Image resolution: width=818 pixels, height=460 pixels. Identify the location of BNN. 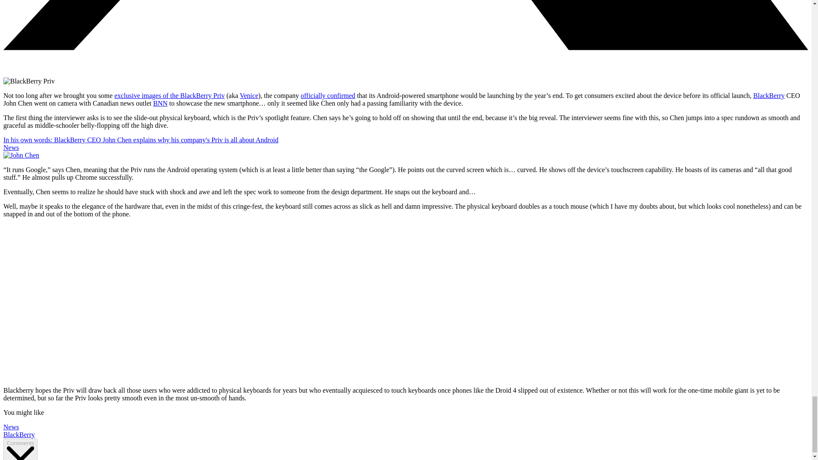
(160, 103).